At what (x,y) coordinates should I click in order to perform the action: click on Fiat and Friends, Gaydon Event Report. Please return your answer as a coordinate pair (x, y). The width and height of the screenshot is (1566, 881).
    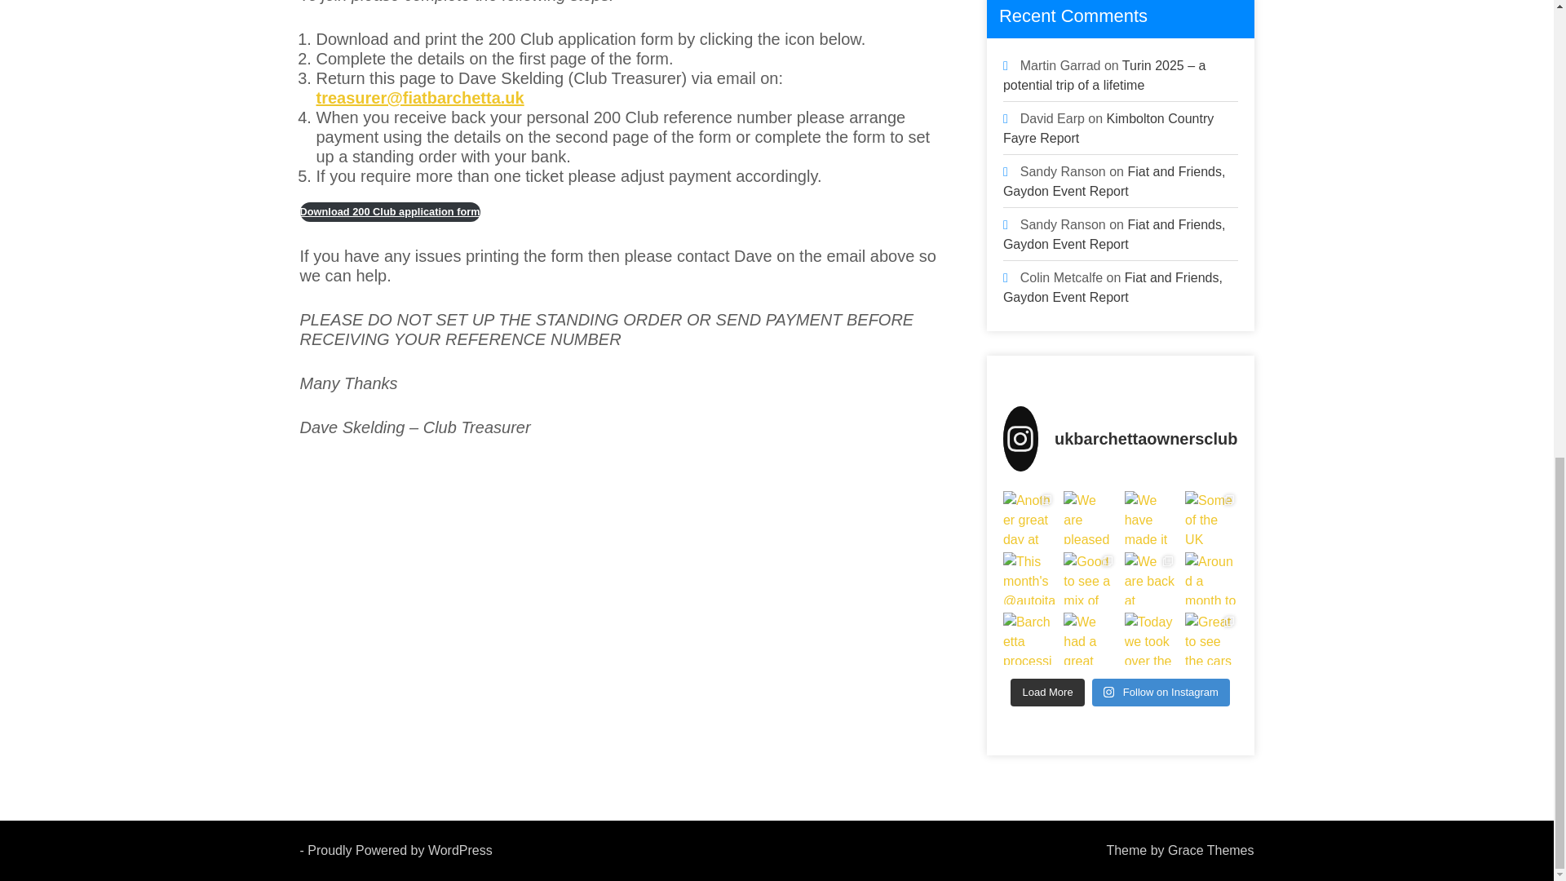
    Looking at the image, I should click on (1114, 181).